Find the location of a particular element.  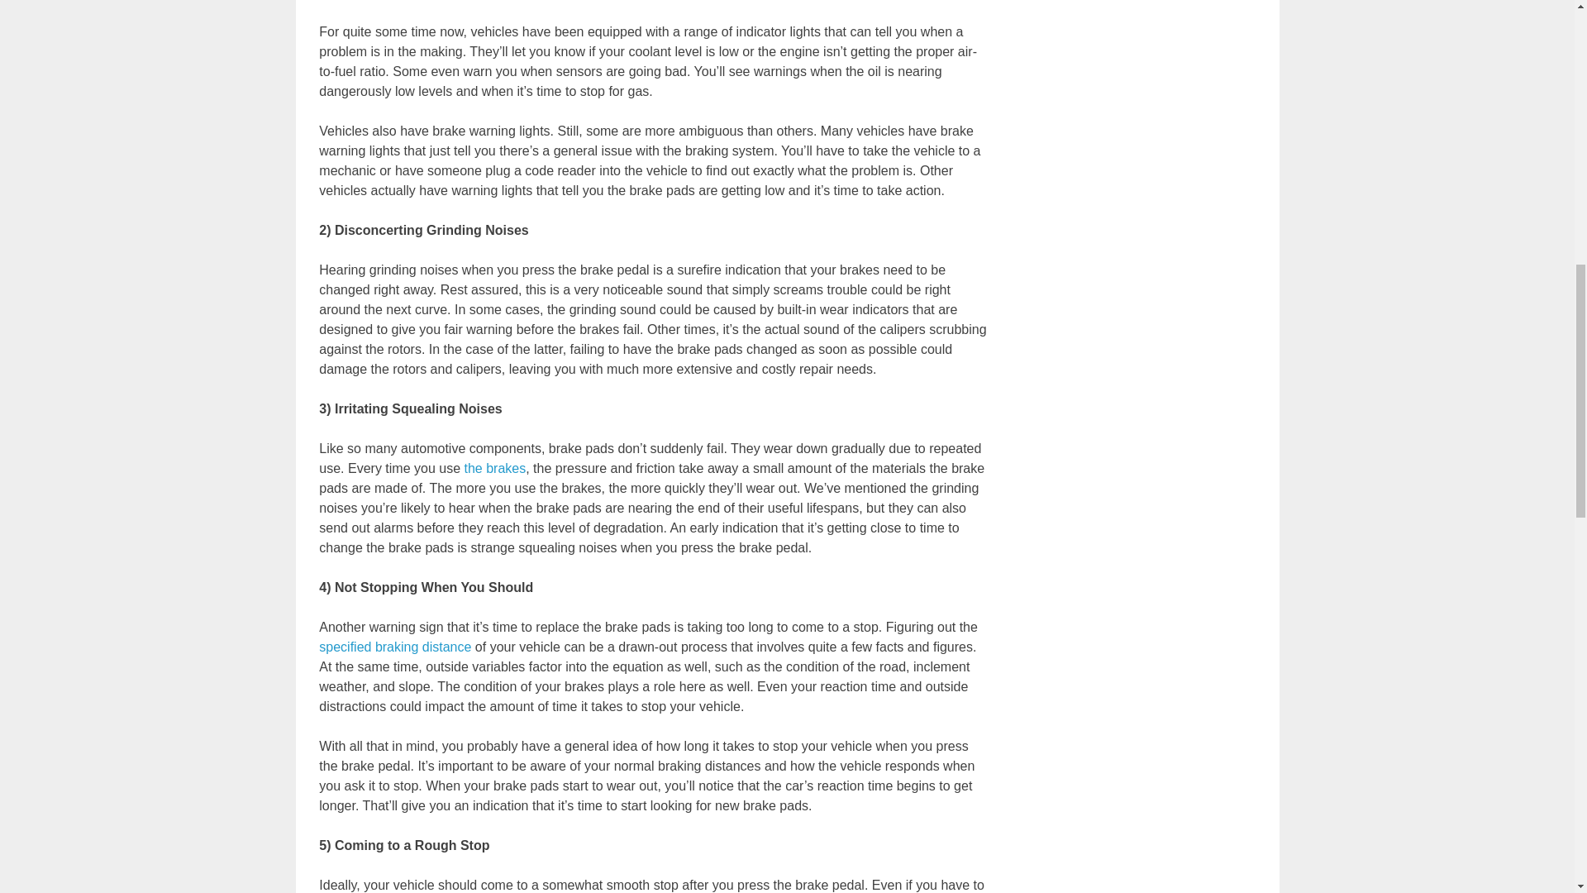

the brakes is located at coordinates (494, 468).